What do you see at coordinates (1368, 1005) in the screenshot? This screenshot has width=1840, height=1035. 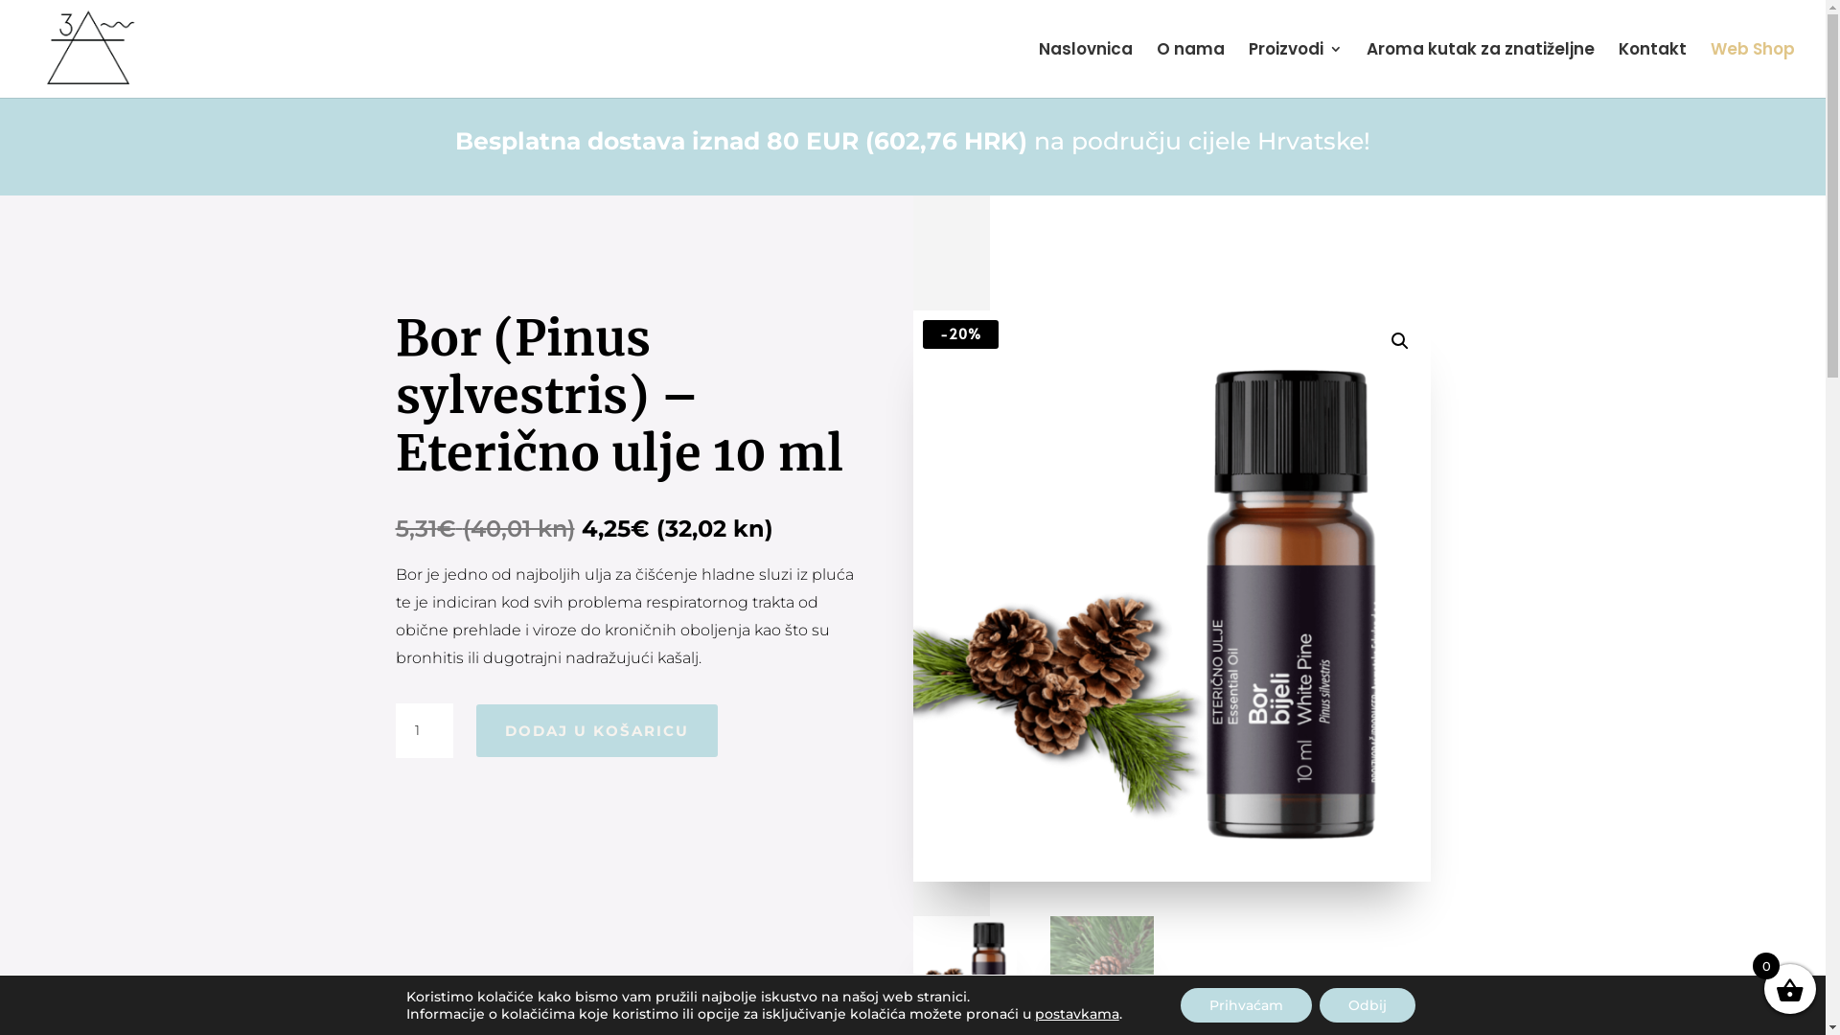 I see `Odbij` at bounding box center [1368, 1005].